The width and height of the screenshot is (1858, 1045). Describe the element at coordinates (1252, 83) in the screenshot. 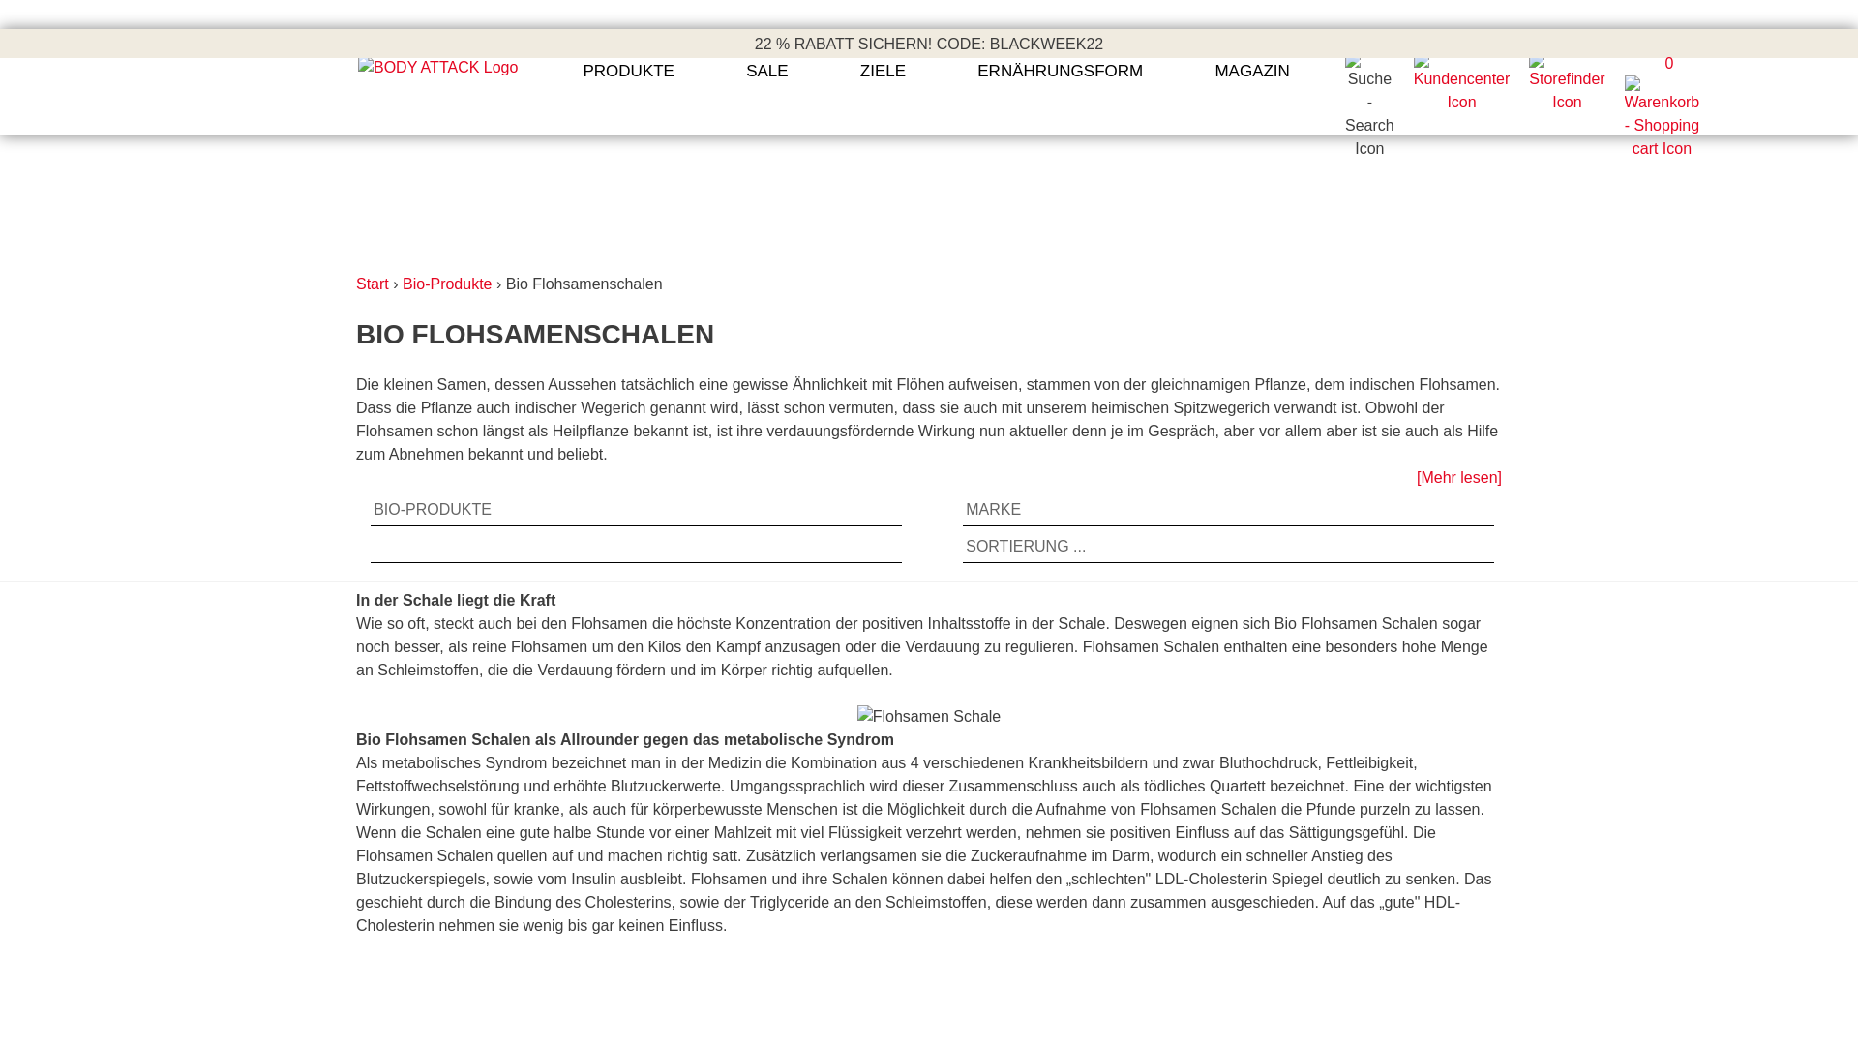

I see `MAGAZIN` at that location.